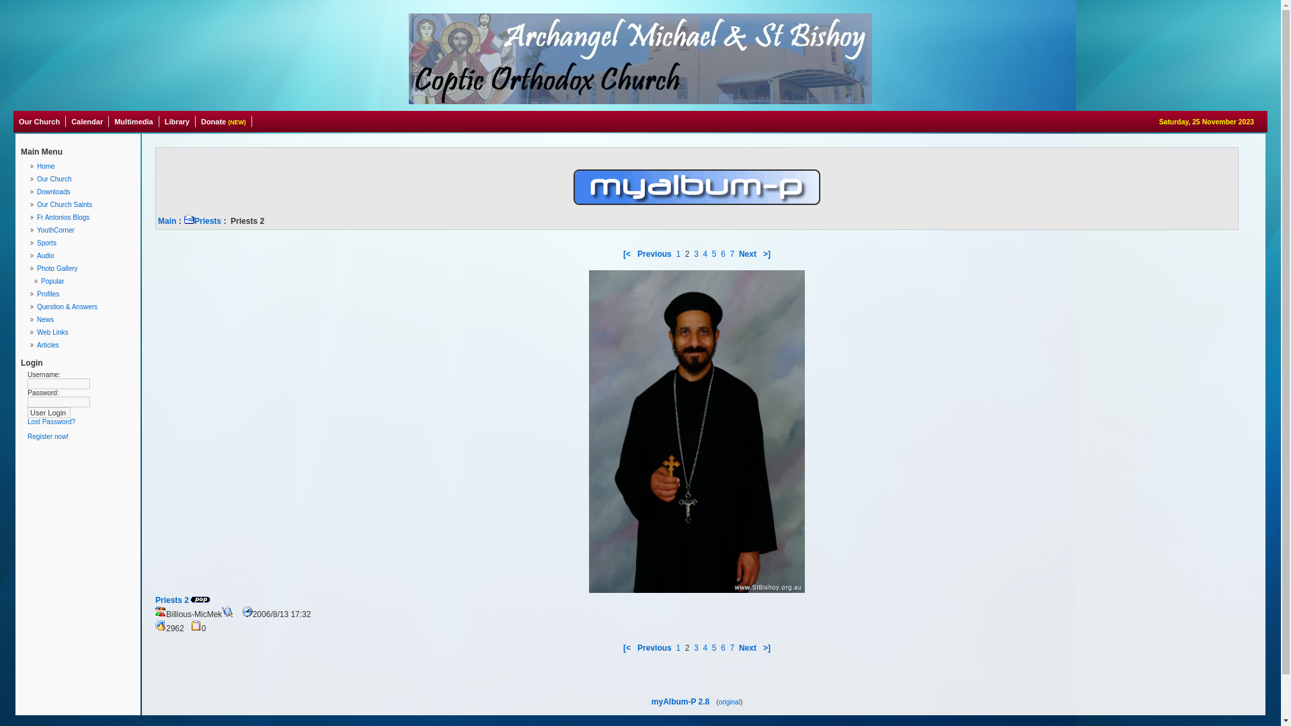  I want to click on Articles, so click(81, 346).